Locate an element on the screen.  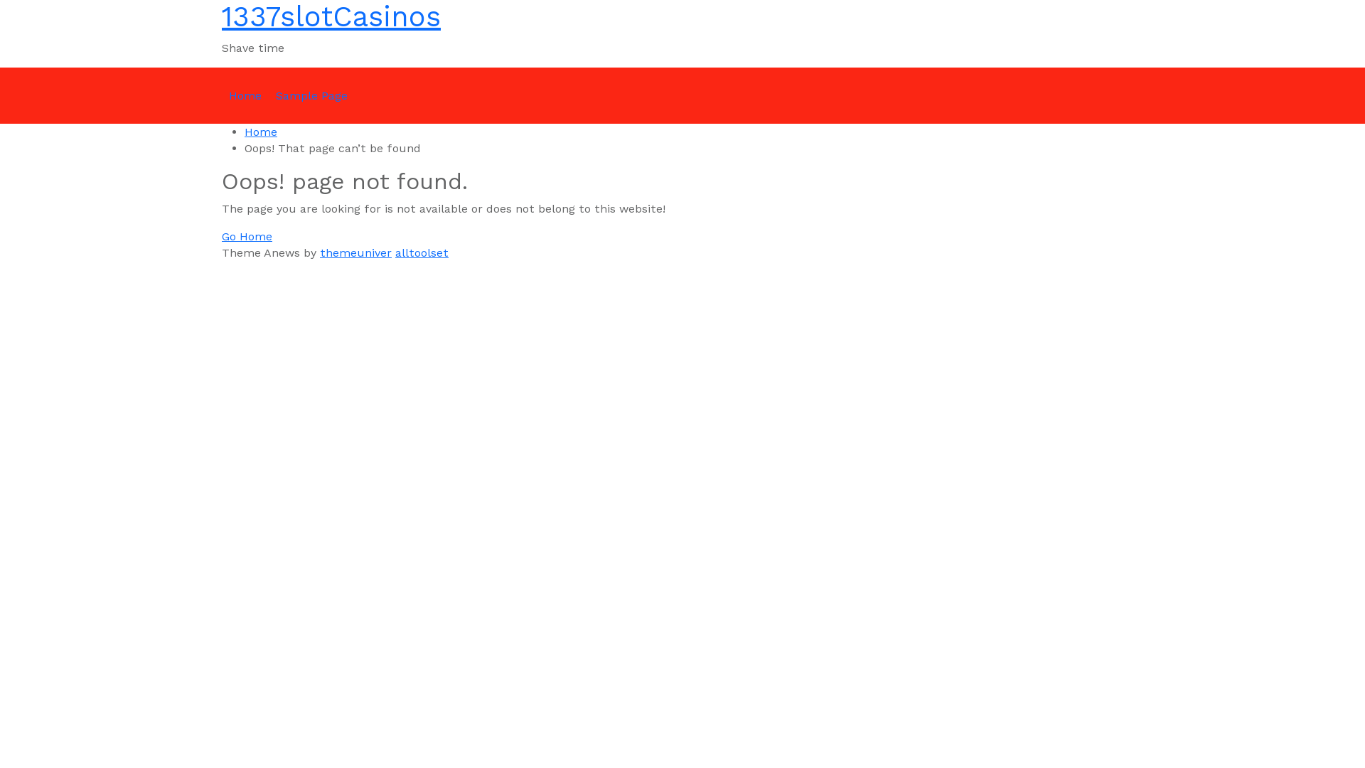
1337slotCasinos is located at coordinates (331, 17).